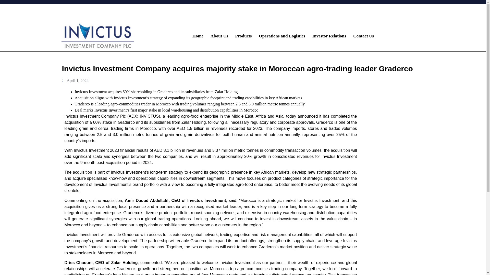  Describe the element at coordinates (198, 36) in the screenshot. I see `Home` at that location.